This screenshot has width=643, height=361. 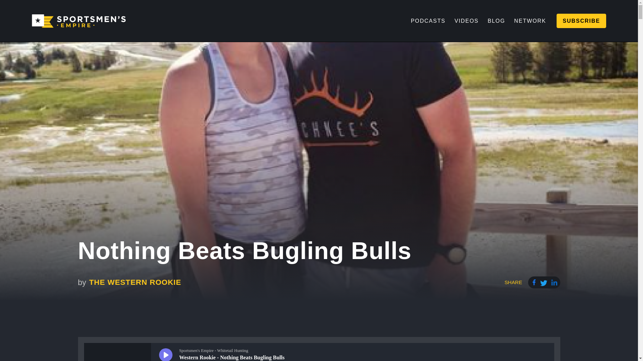 What do you see at coordinates (496, 21) in the screenshot?
I see `BLOG` at bounding box center [496, 21].